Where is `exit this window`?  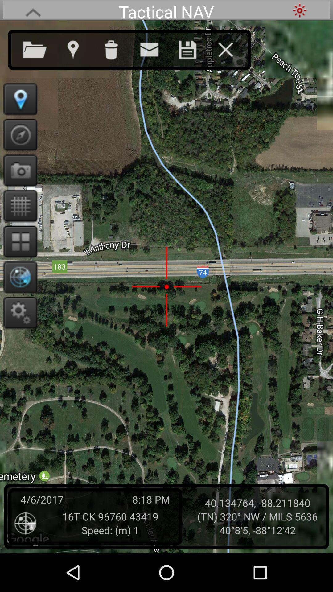 exit this window is located at coordinates (232, 48).